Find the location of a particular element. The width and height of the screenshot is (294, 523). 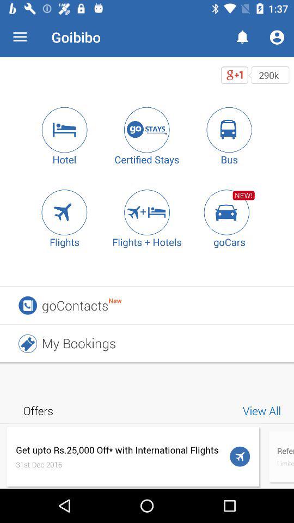

search for hotel is located at coordinates (64, 130).